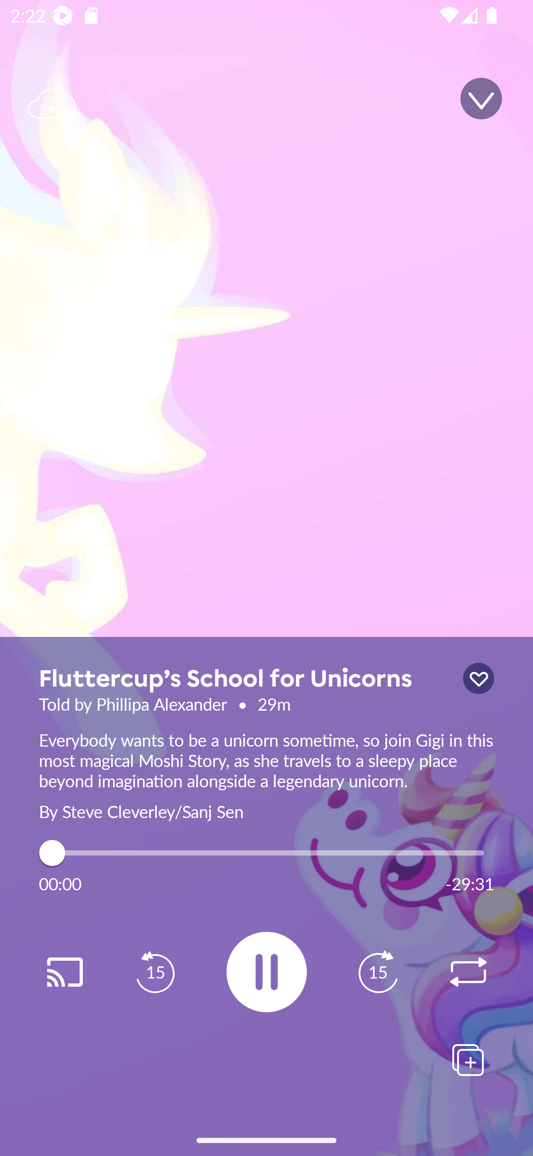 The image size is (533, 1156). I want to click on Replay 15, so click(155, 972).